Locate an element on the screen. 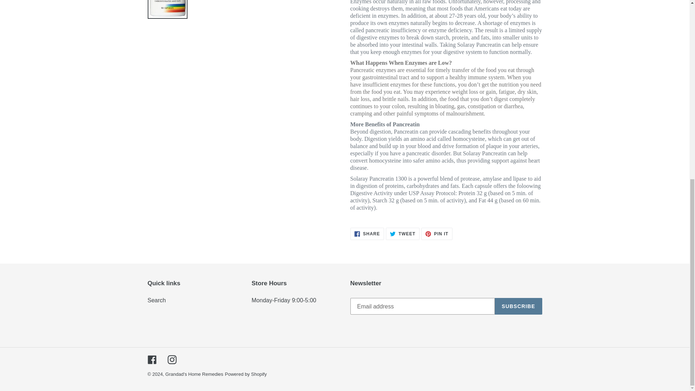 The height and width of the screenshot is (391, 695). Powered by Shopify is located at coordinates (403, 234).